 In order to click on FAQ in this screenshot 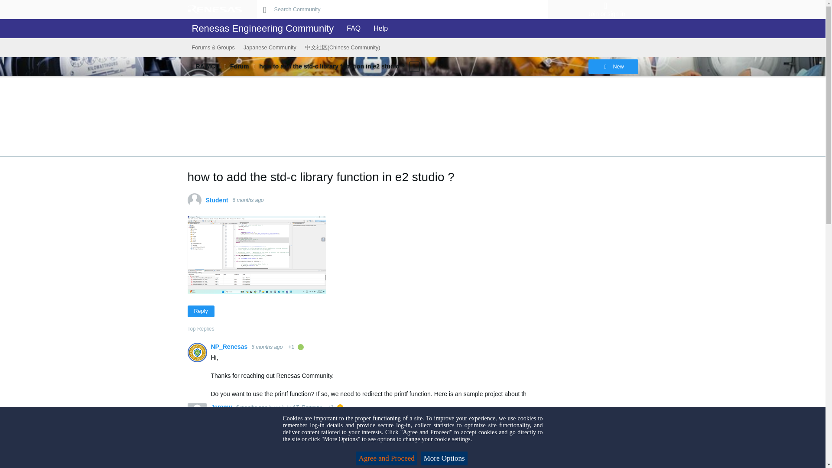, I will do `click(351, 29)`.